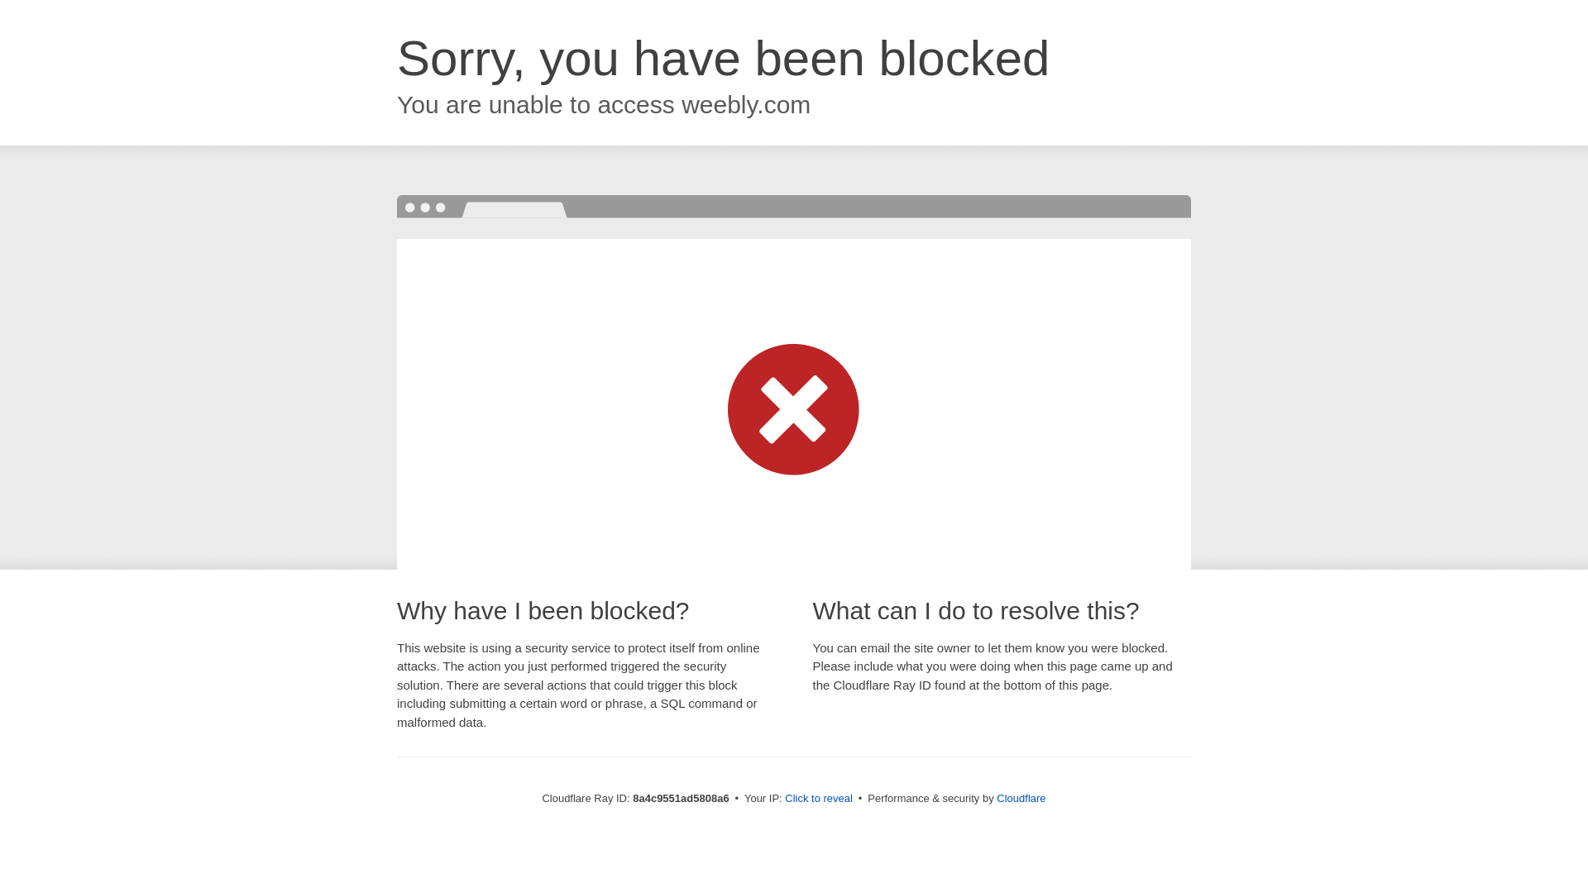 Image resolution: width=1588 pixels, height=893 pixels. What do you see at coordinates (819, 799) in the screenshot?
I see `Click to reveal` at bounding box center [819, 799].